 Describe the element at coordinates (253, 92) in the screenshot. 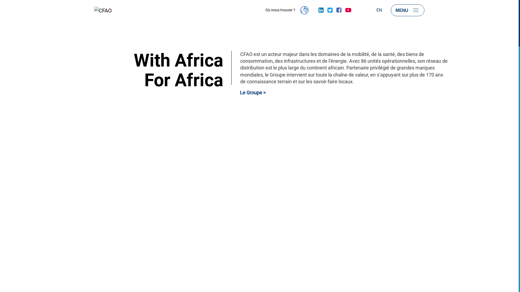

I see `Le Groupe >` at that location.